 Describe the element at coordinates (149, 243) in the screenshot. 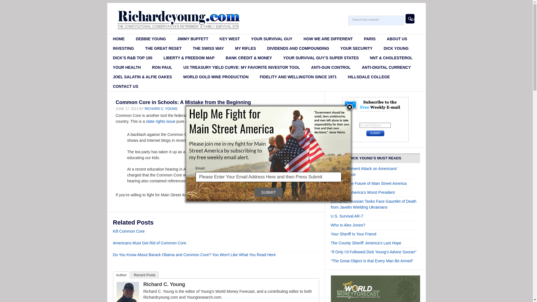

I see `Americans Must Get Rid of Common Core` at that location.